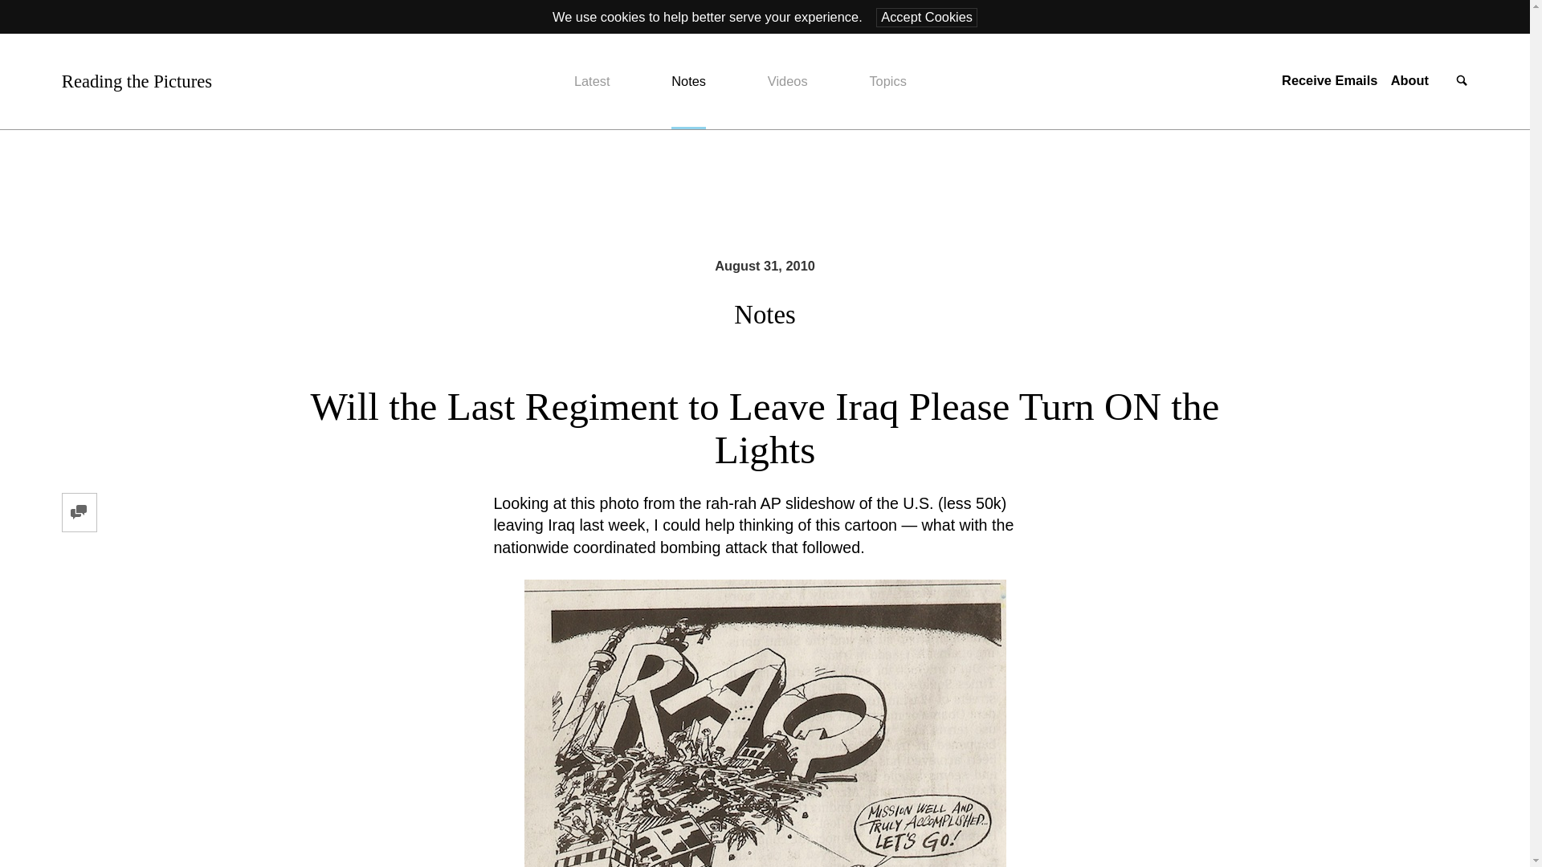 The width and height of the screenshot is (1542, 867). I want to click on search, so click(1462, 82).